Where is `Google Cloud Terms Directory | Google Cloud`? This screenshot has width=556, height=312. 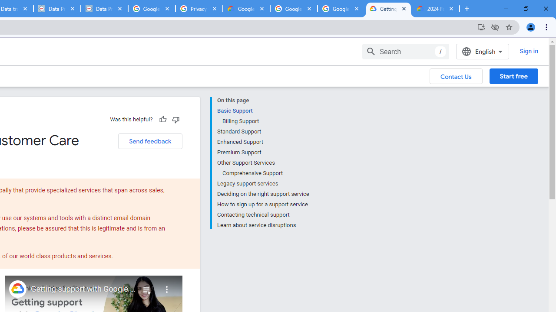
Google Cloud Terms Directory | Google Cloud is located at coordinates (247, 9).